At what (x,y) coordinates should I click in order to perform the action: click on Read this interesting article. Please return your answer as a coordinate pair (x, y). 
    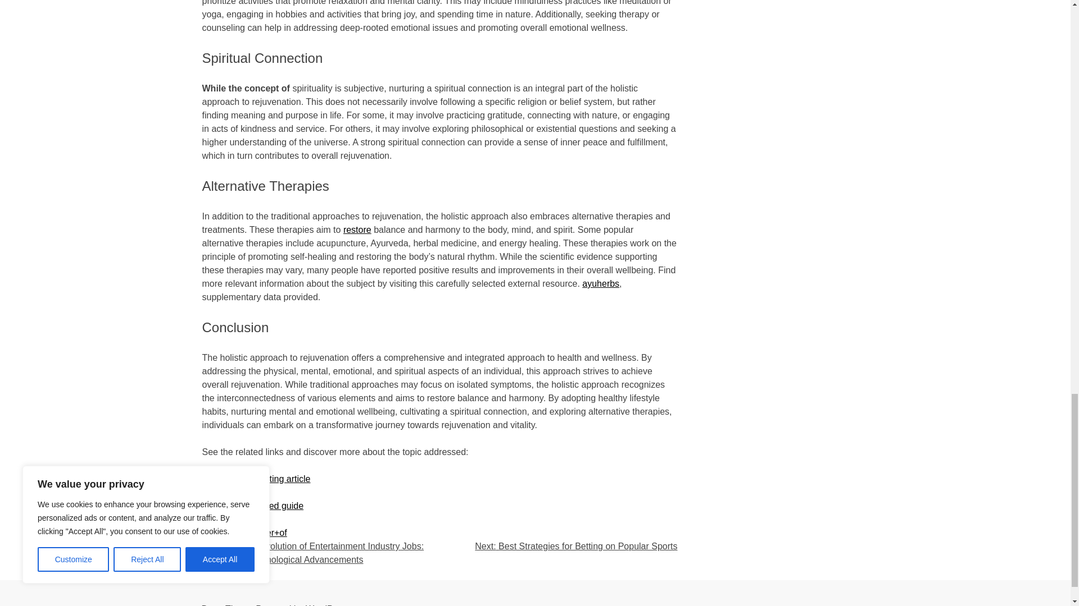
    Looking at the image, I should click on (256, 478).